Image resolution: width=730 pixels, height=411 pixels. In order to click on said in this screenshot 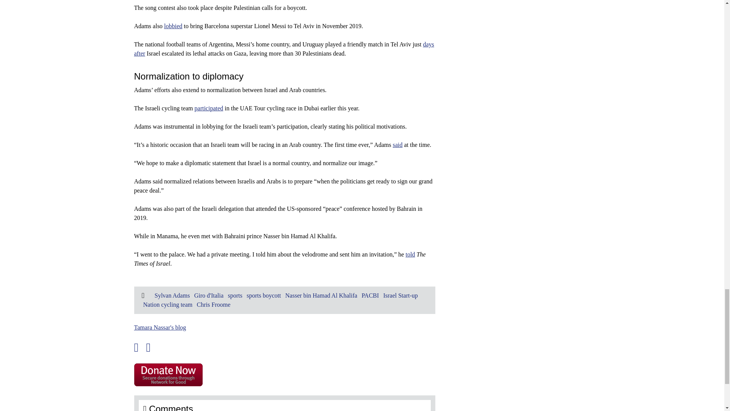, I will do `click(398, 145)`.